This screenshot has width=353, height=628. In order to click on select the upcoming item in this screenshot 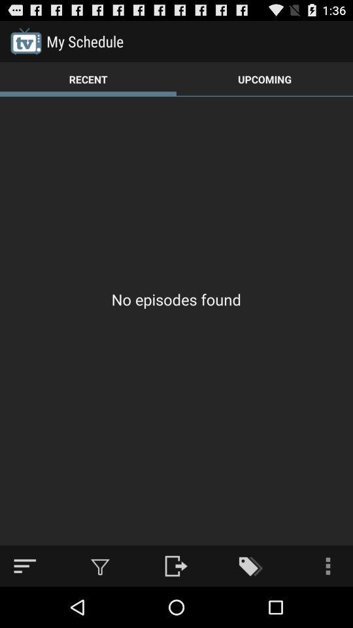, I will do `click(265, 78)`.